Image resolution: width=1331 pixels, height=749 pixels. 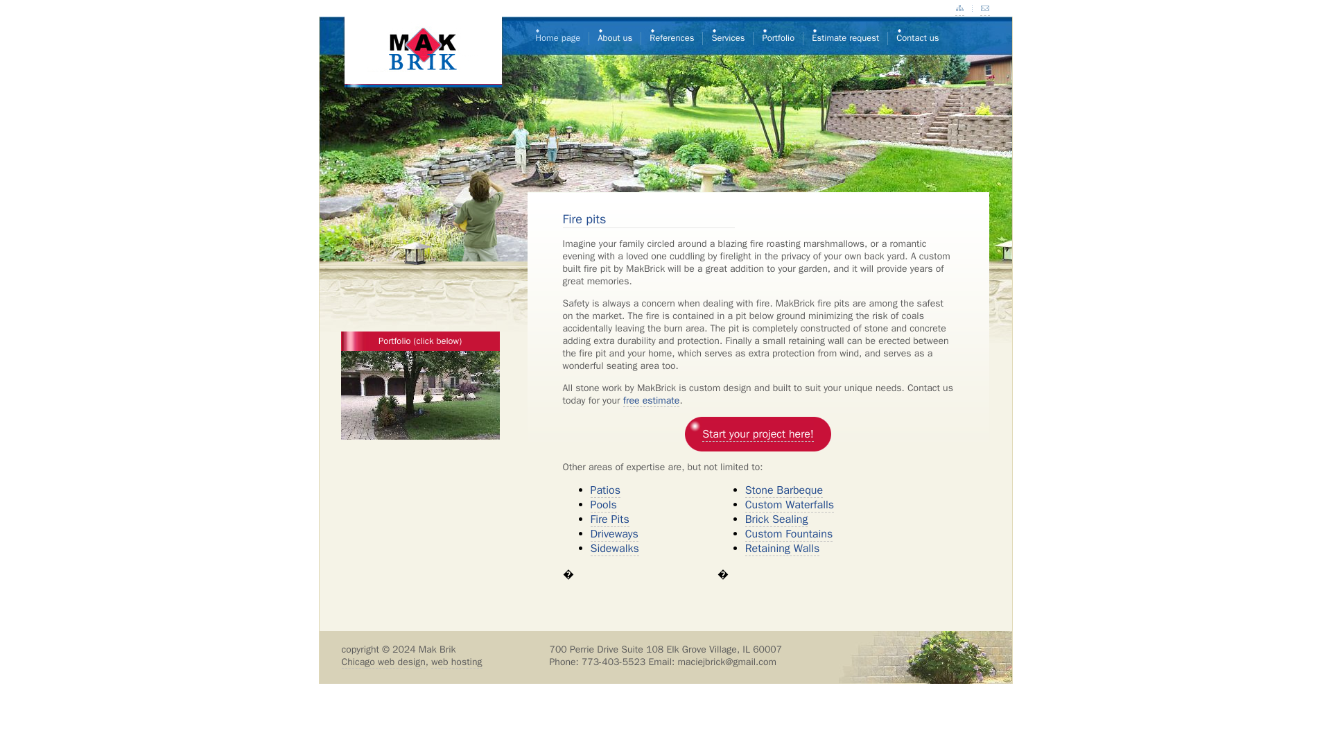 What do you see at coordinates (845, 36) in the screenshot?
I see `Estimate request` at bounding box center [845, 36].